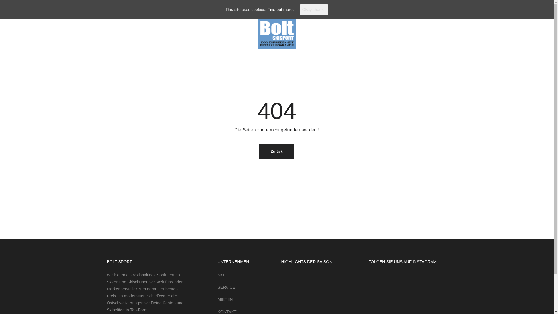 The height and width of the screenshot is (314, 558). Describe the element at coordinates (314, 10) in the screenshot. I see `Okay, thanks` at that location.